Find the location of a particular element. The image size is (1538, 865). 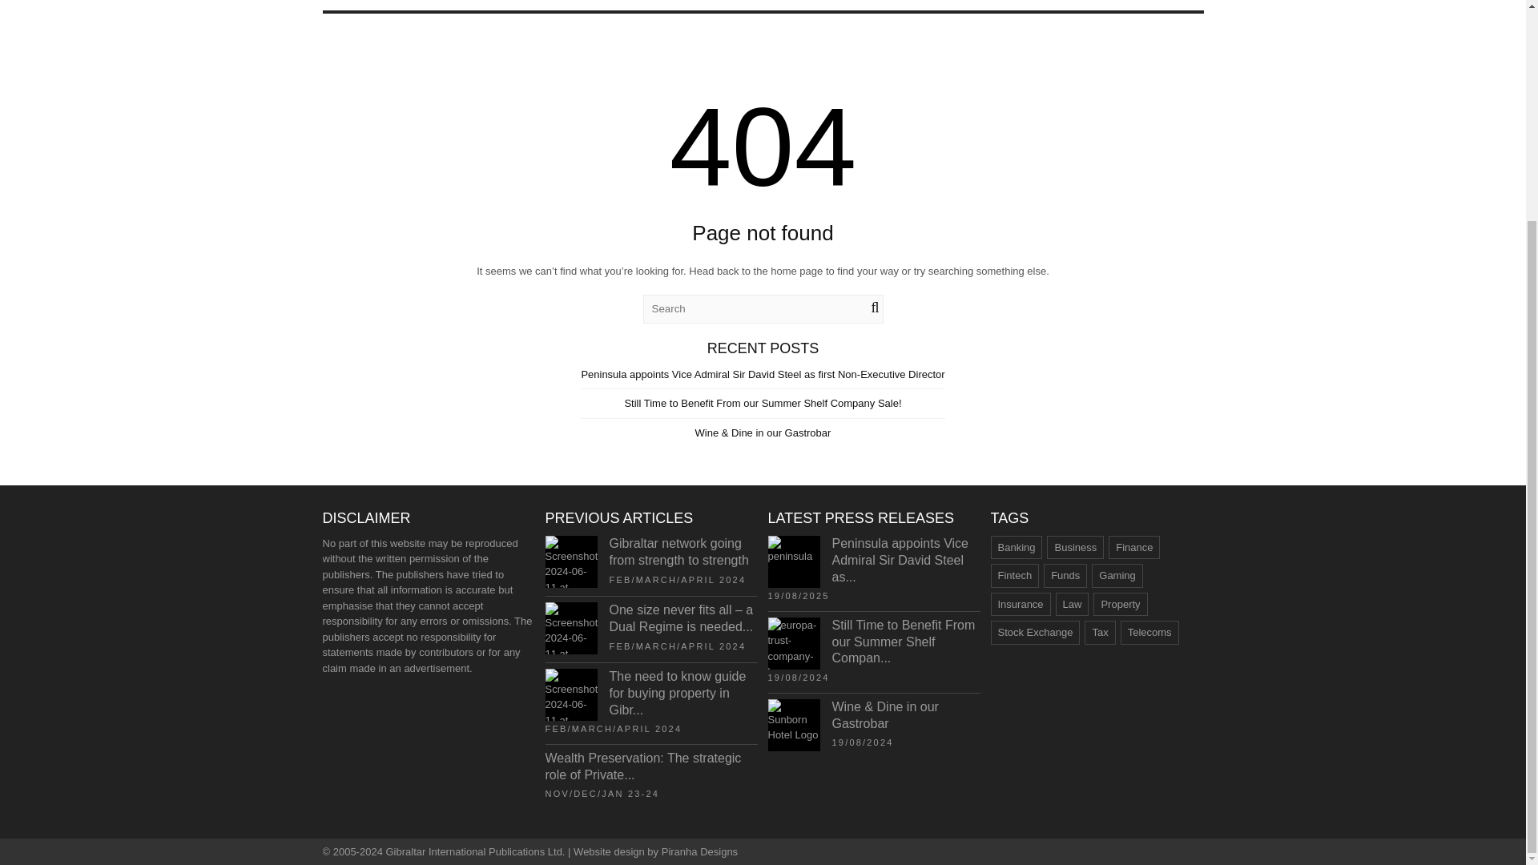

Law is located at coordinates (1072, 604).